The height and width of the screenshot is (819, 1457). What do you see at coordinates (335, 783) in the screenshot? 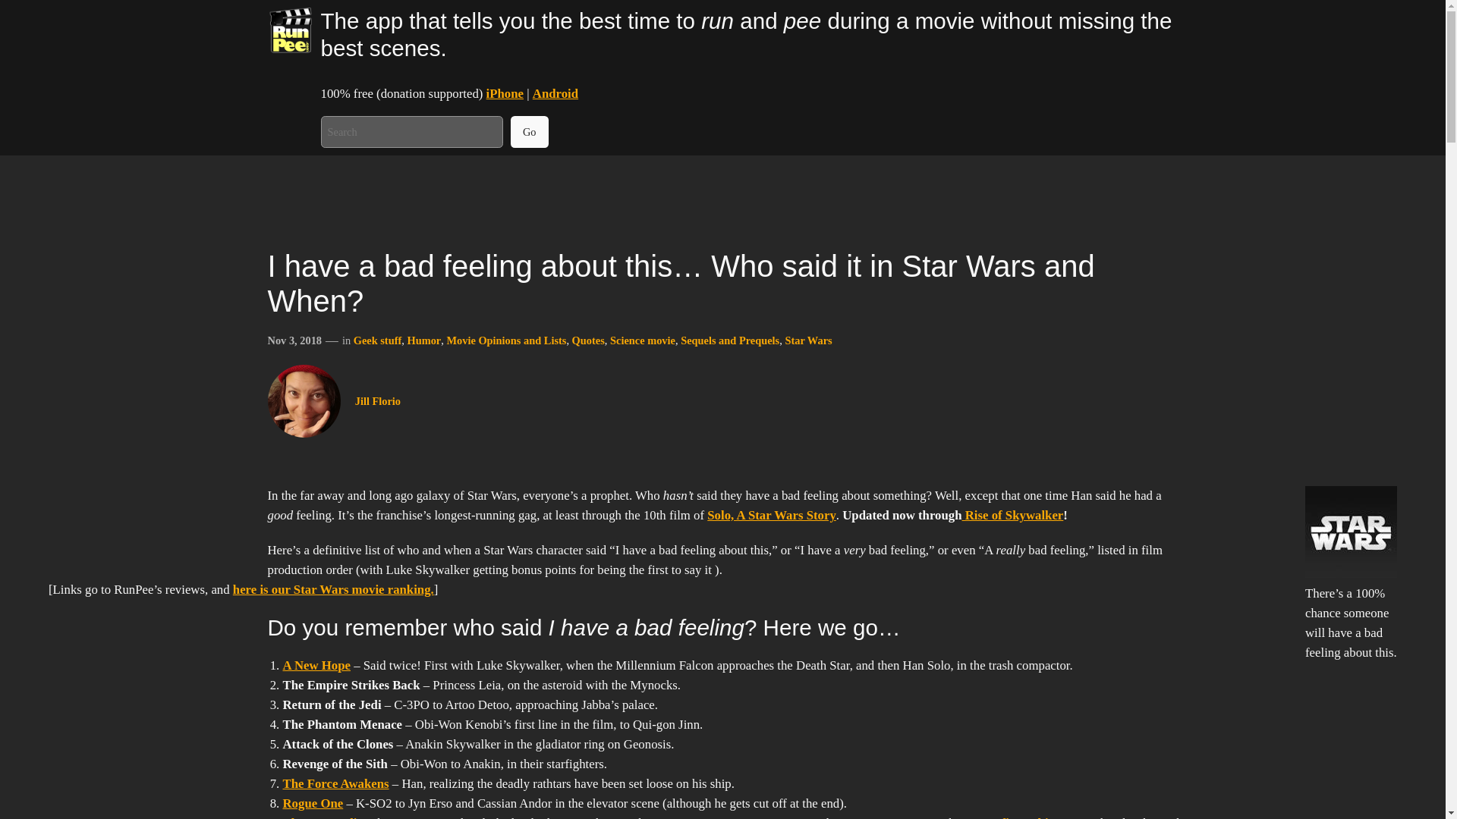
I see `The Force Awakens` at bounding box center [335, 783].